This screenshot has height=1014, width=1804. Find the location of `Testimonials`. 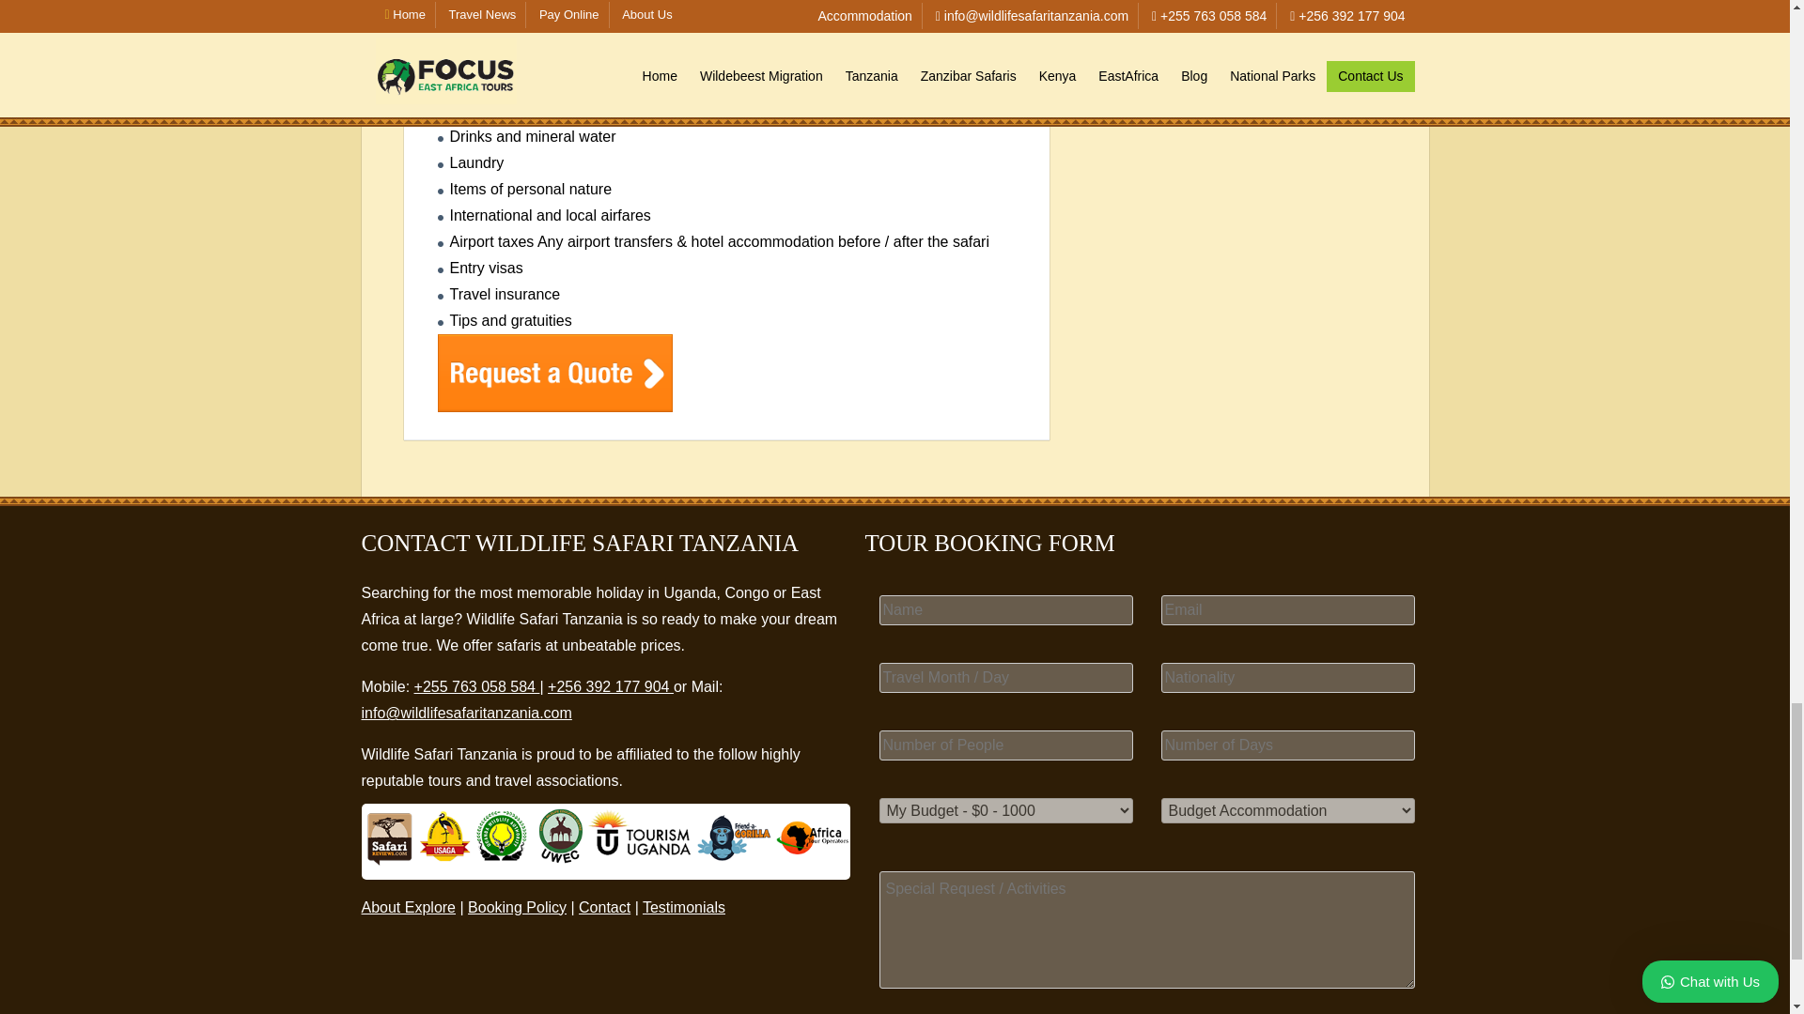

Testimonials is located at coordinates (683, 907).